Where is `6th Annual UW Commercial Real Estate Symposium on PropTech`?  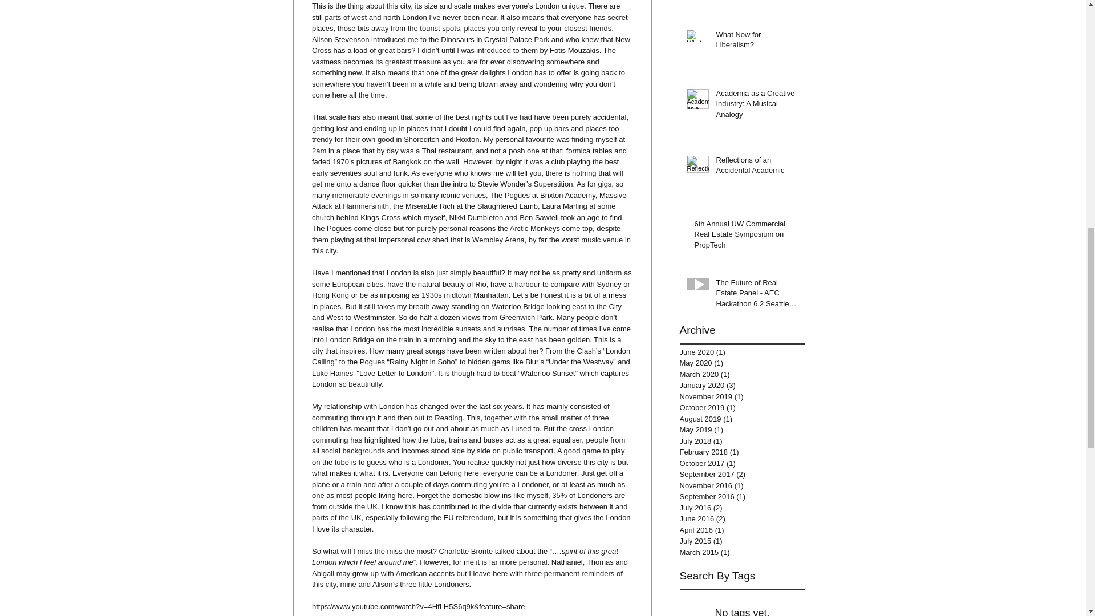 6th Annual UW Commercial Real Estate Symposium on PropTech is located at coordinates (746, 237).